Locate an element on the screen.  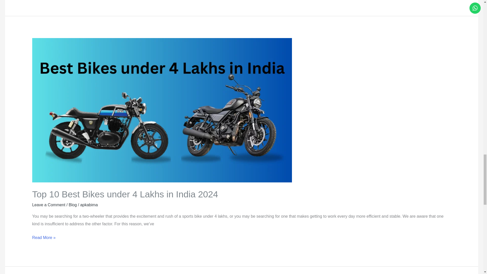
Top 10 Best Bikes under 4 Lakhs in India 2024 is located at coordinates (125, 194).